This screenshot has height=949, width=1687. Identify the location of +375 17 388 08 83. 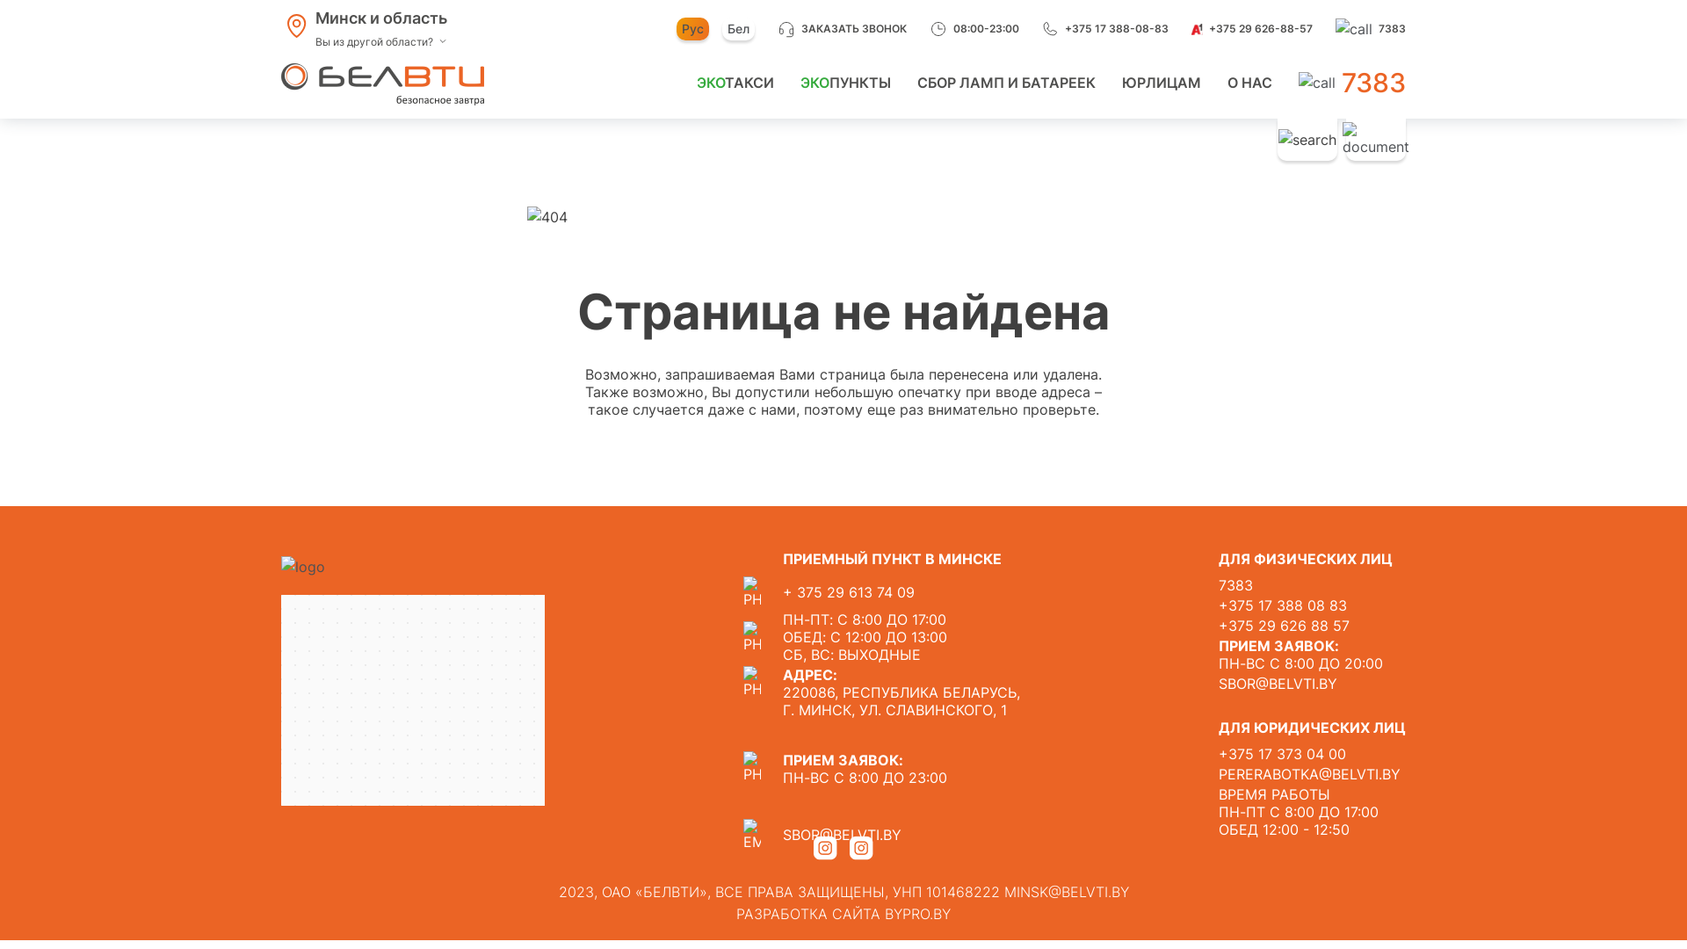
(1313, 605).